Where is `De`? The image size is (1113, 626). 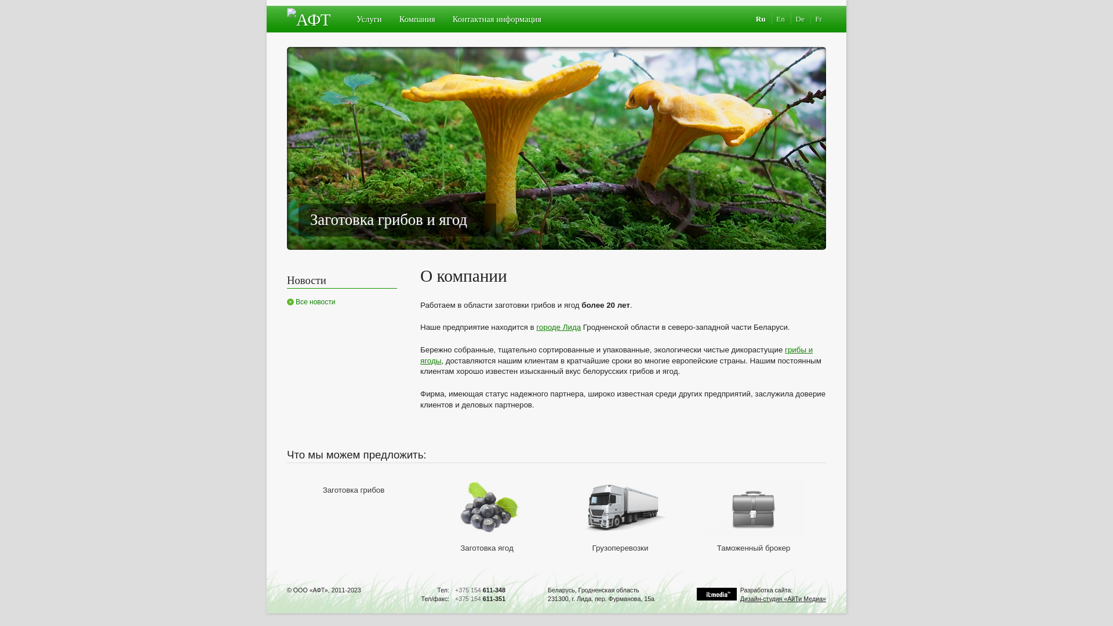
De is located at coordinates (800, 19).